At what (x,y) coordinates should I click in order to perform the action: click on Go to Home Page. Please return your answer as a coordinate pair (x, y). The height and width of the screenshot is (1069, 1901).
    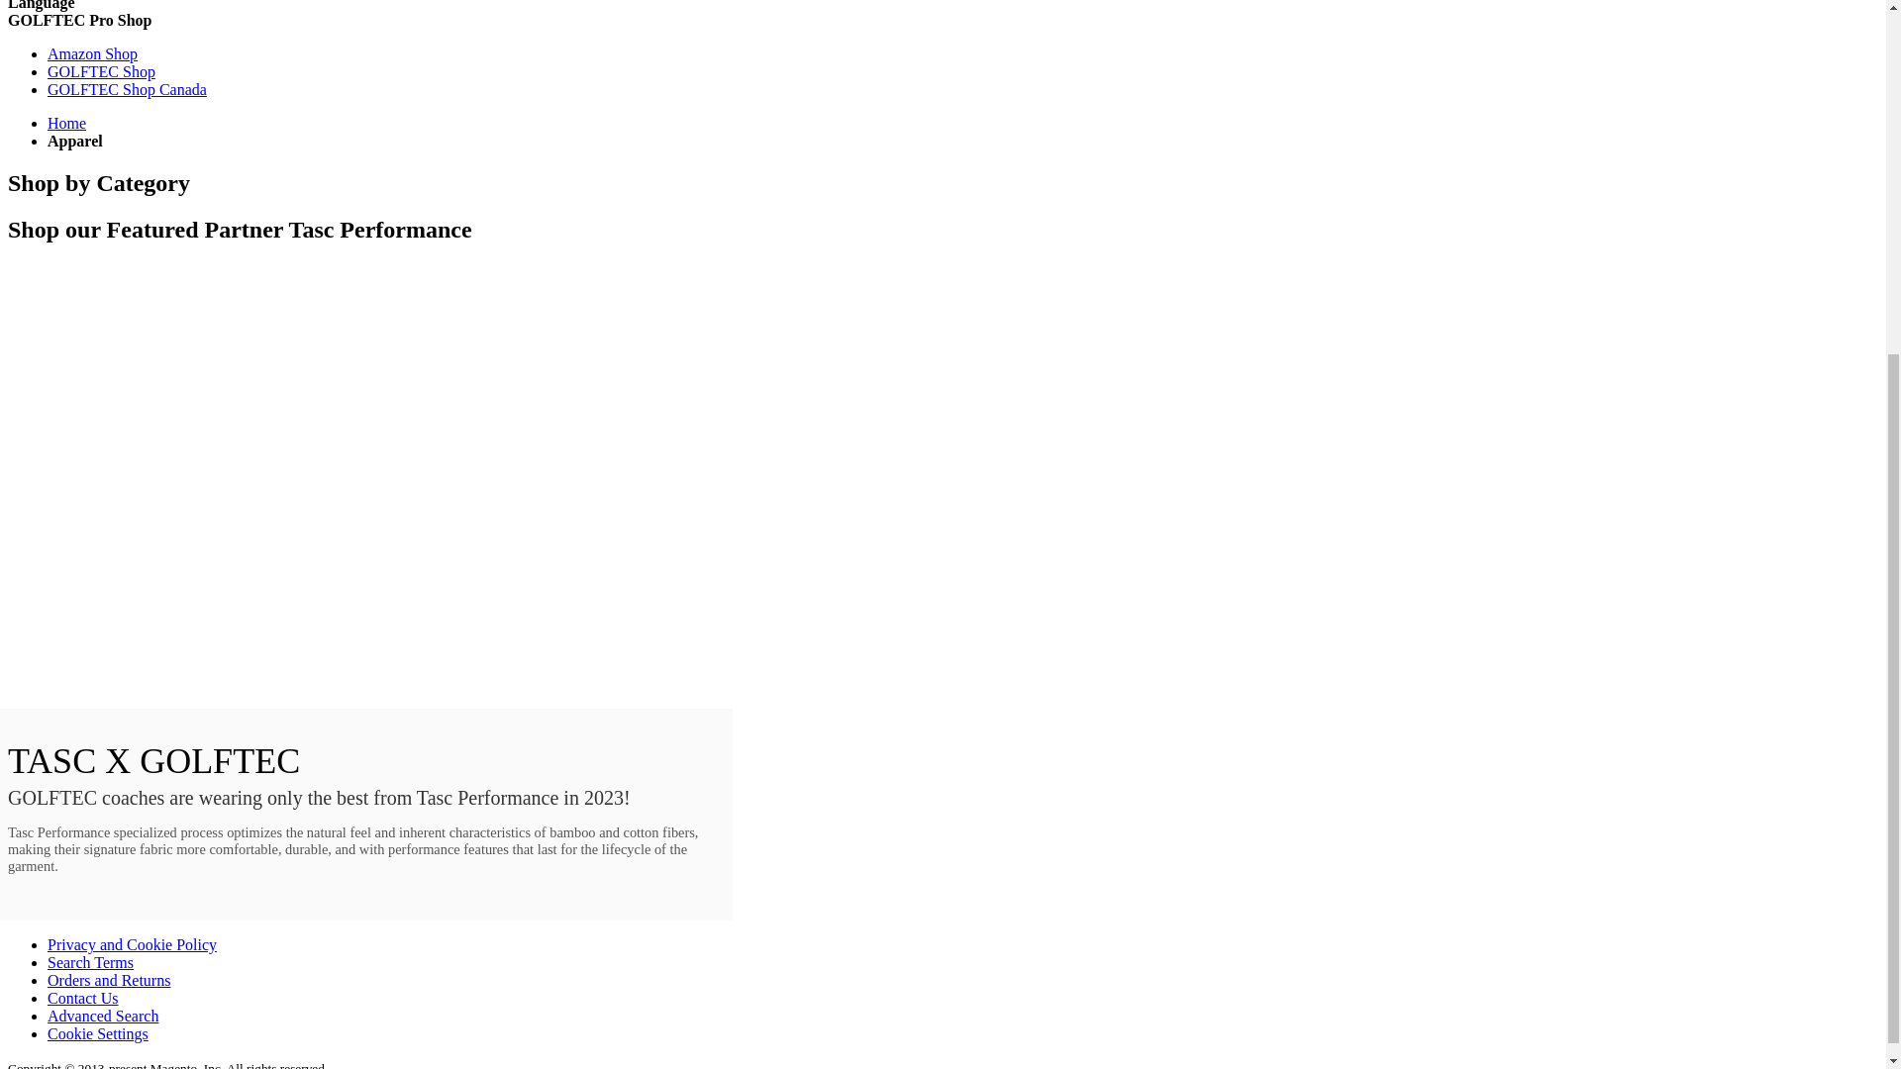
    Looking at the image, I should click on (66, 123).